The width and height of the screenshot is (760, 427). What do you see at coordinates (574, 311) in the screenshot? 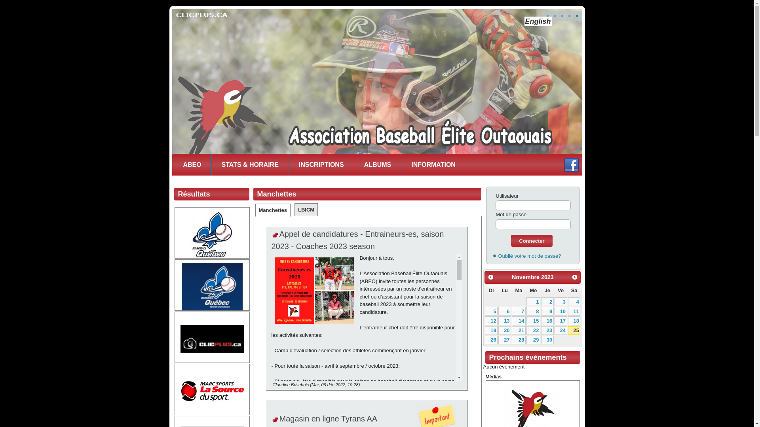
I see `11` at bounding box center [574, 311].